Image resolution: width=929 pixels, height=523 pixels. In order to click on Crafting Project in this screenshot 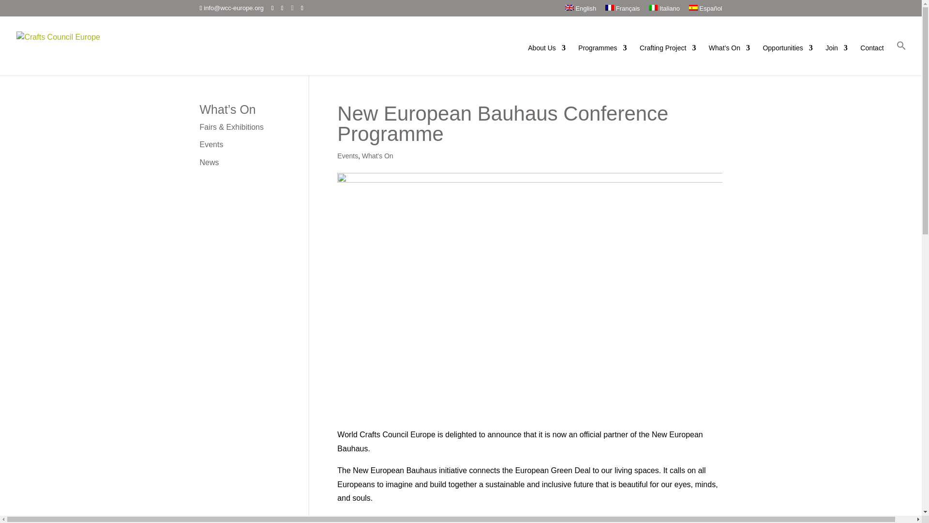, I will do `click(668, 60)`.